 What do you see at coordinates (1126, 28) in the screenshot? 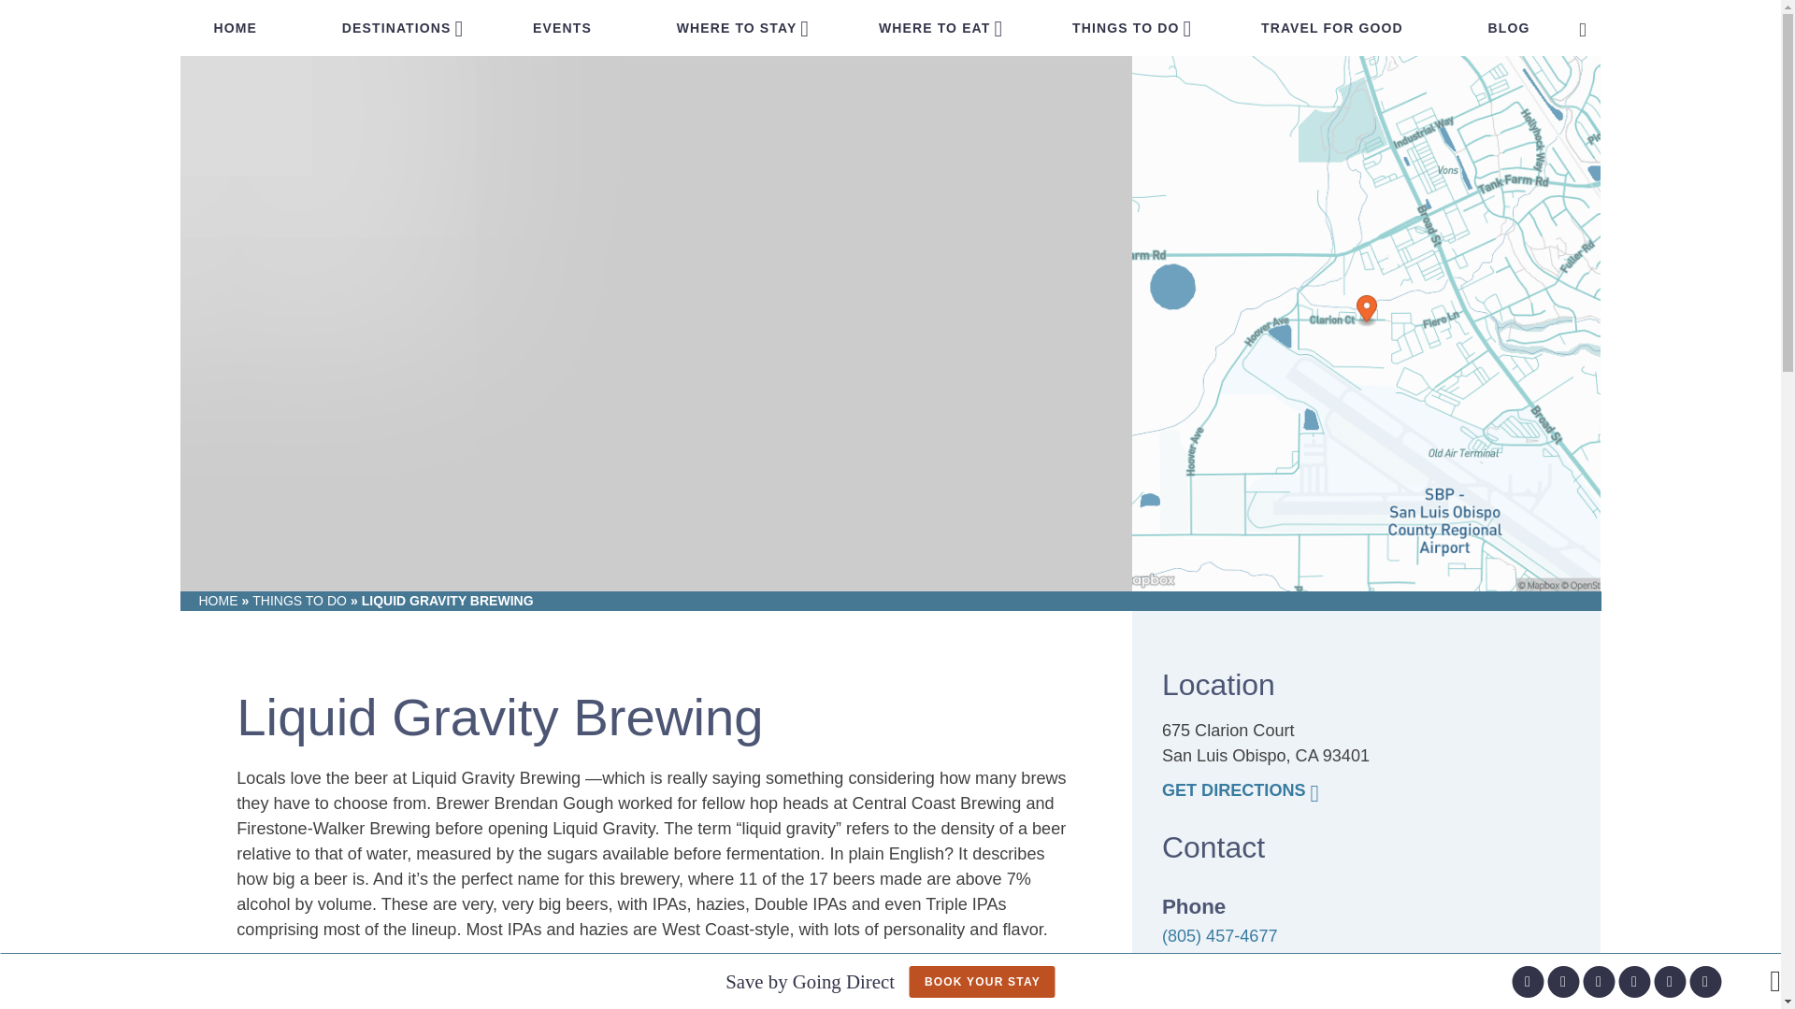
I see `THINGS TO DO` at bounding box center [1126, 28].